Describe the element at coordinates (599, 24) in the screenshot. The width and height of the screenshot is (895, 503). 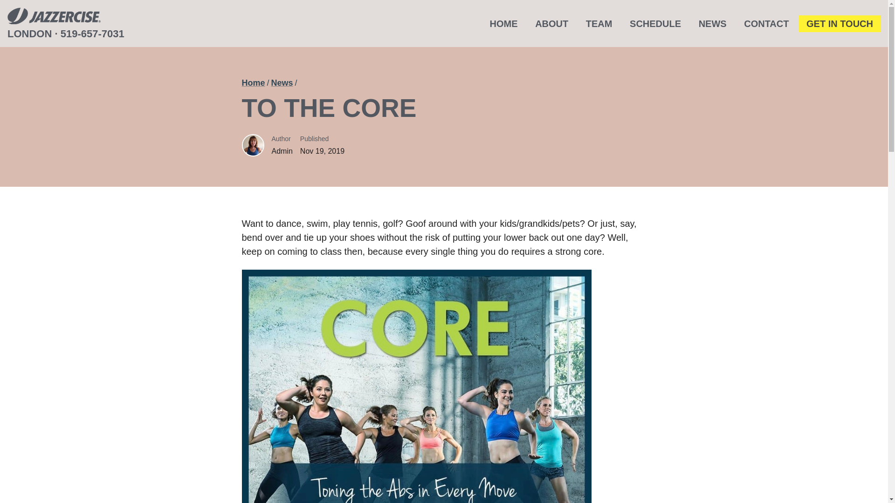
I see `TEAM` at that location.